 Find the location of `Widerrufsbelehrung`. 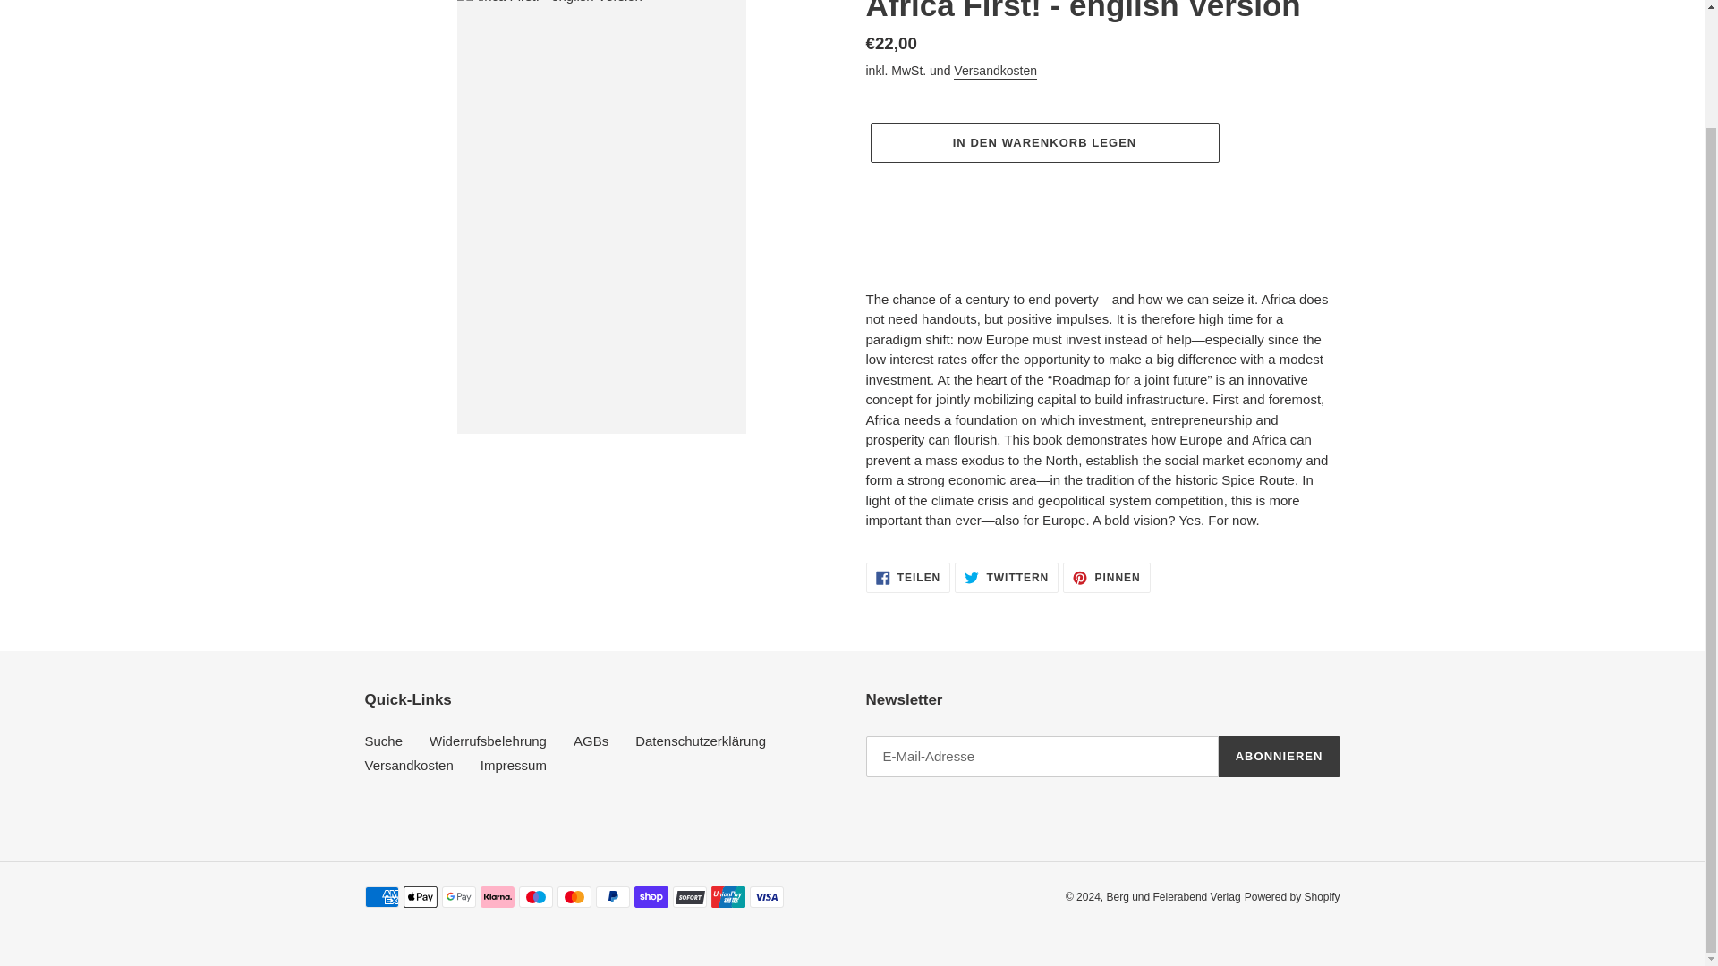

Widerrufsbelehrung is located at coordinates (1173, 896).